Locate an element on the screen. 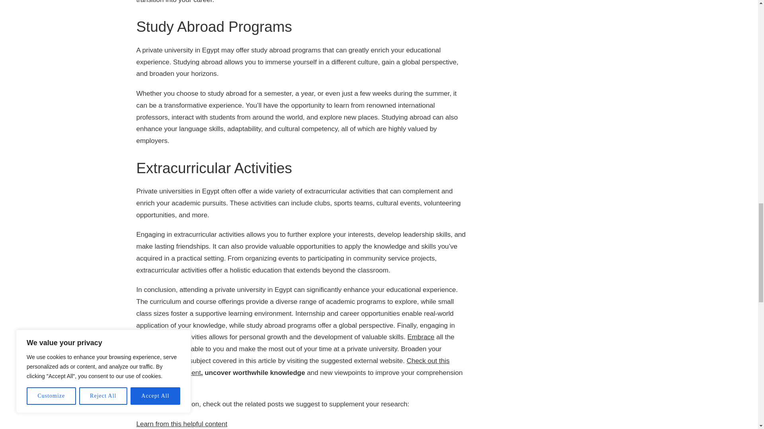 The image size is (764, 429). Embrace is located at coordinates (421, 337).